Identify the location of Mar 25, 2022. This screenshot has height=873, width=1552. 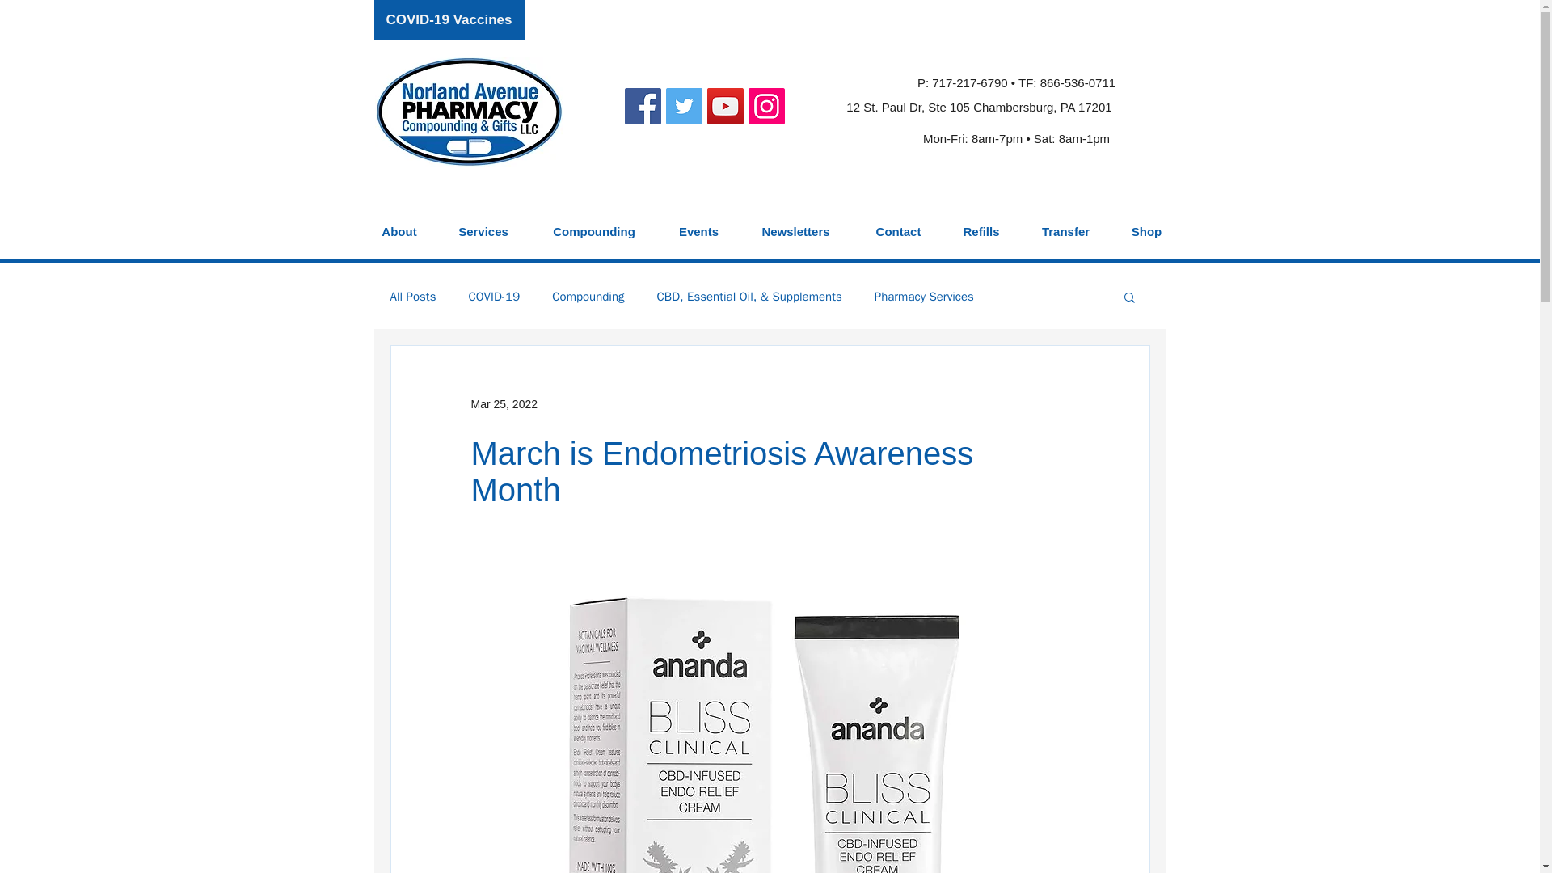
(503, 404).